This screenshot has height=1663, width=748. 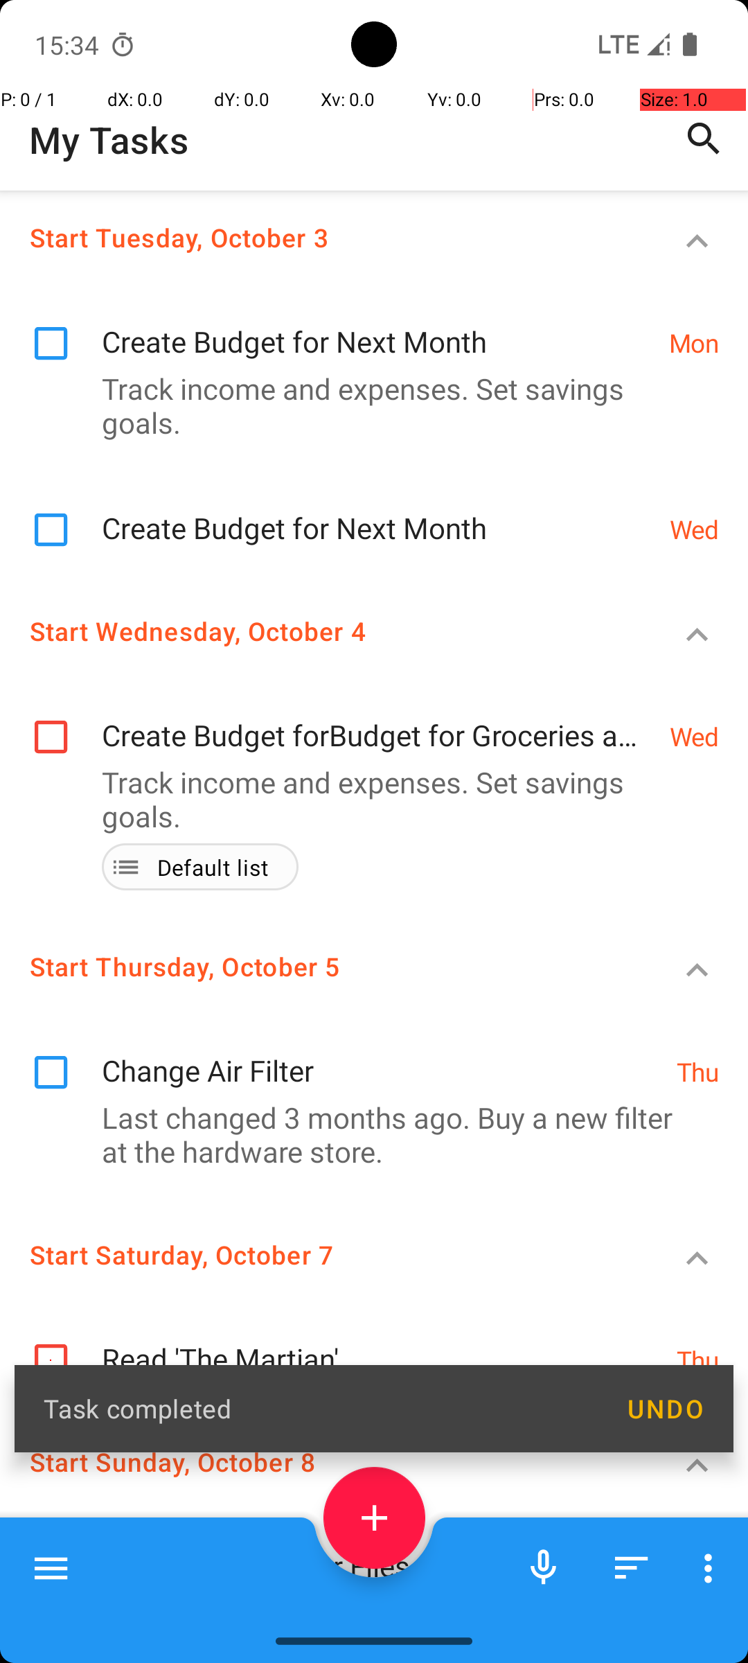 What do you see at coordinates (367, 1134) in the screenshot?
I see `Last changed 3 months ago. Buy a new filter at the hardware store.` at bounding box center [367, 1134].